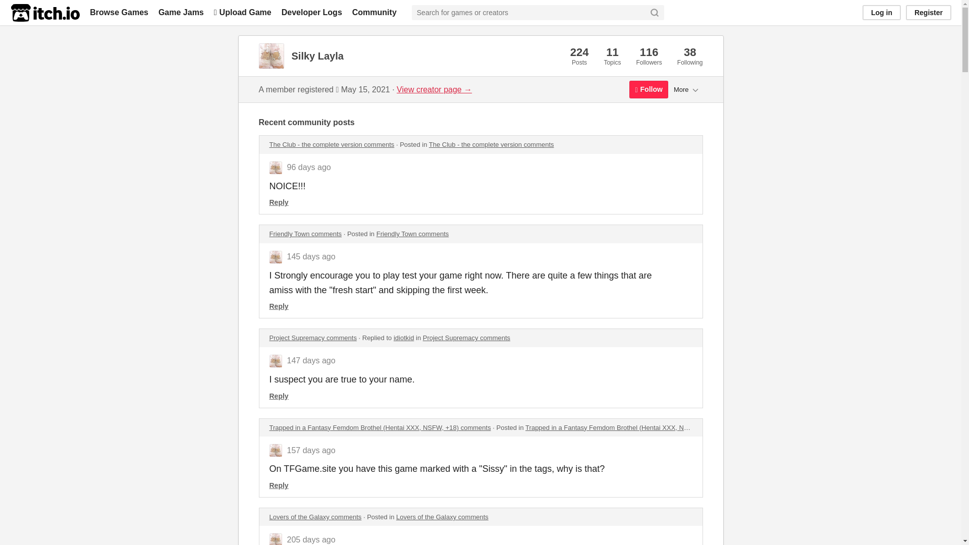  What do you see at coordinates (312, 12) in the screenshot?
I see `Developer Logs` at bounding box center [312, 12].